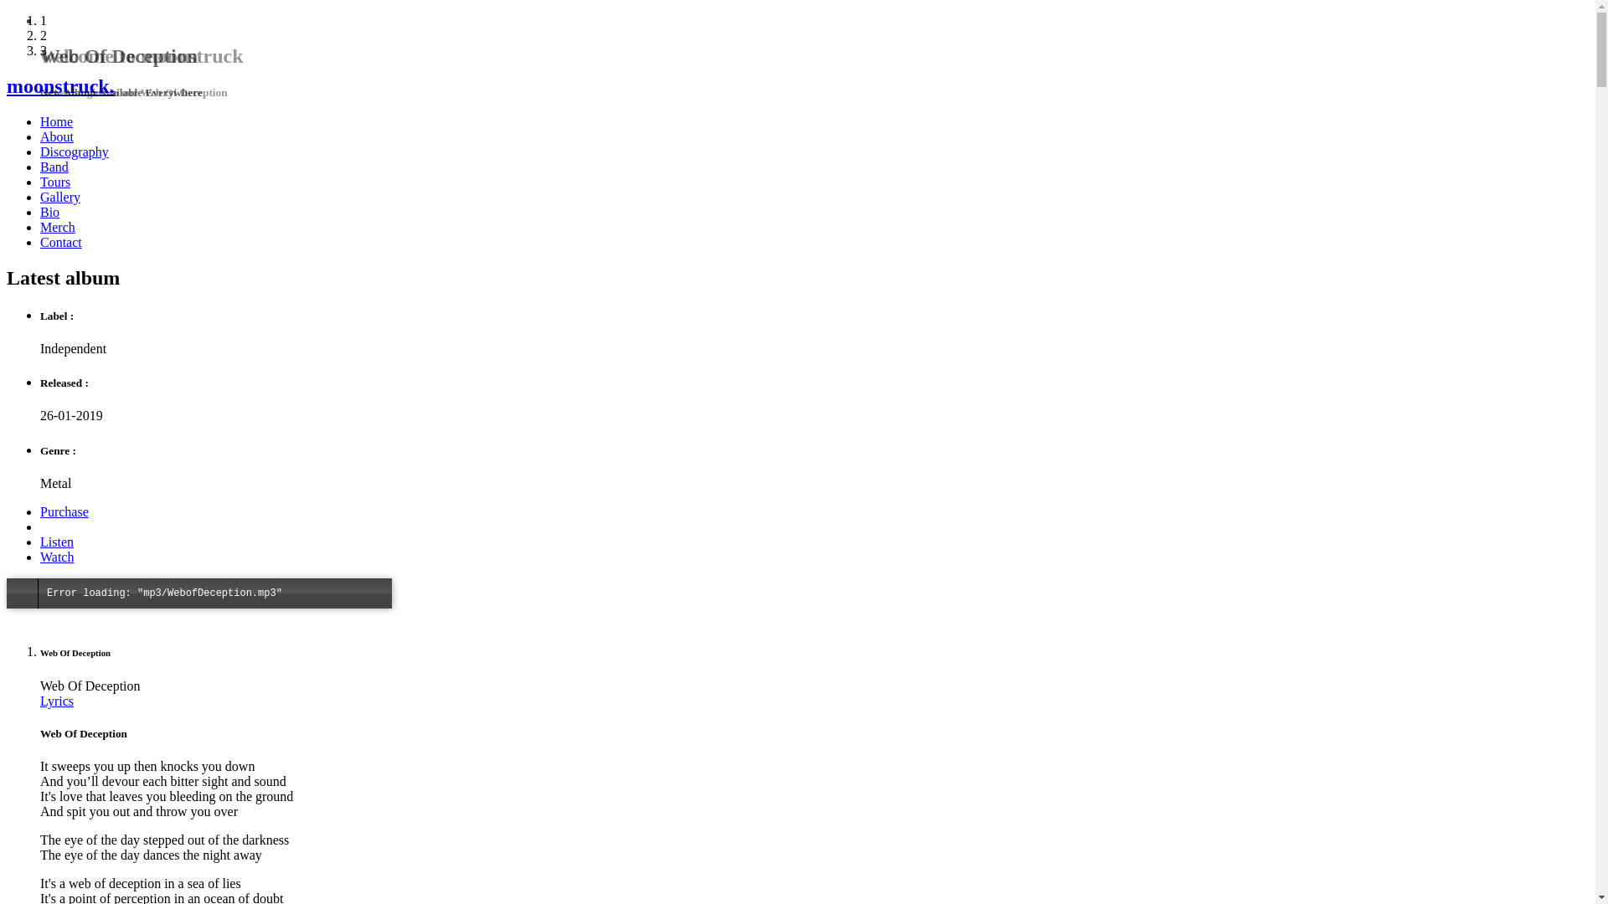 Image resolution: width=1608 pixels, height=904 pixels. I want to click on Watch, so click(57, 557).